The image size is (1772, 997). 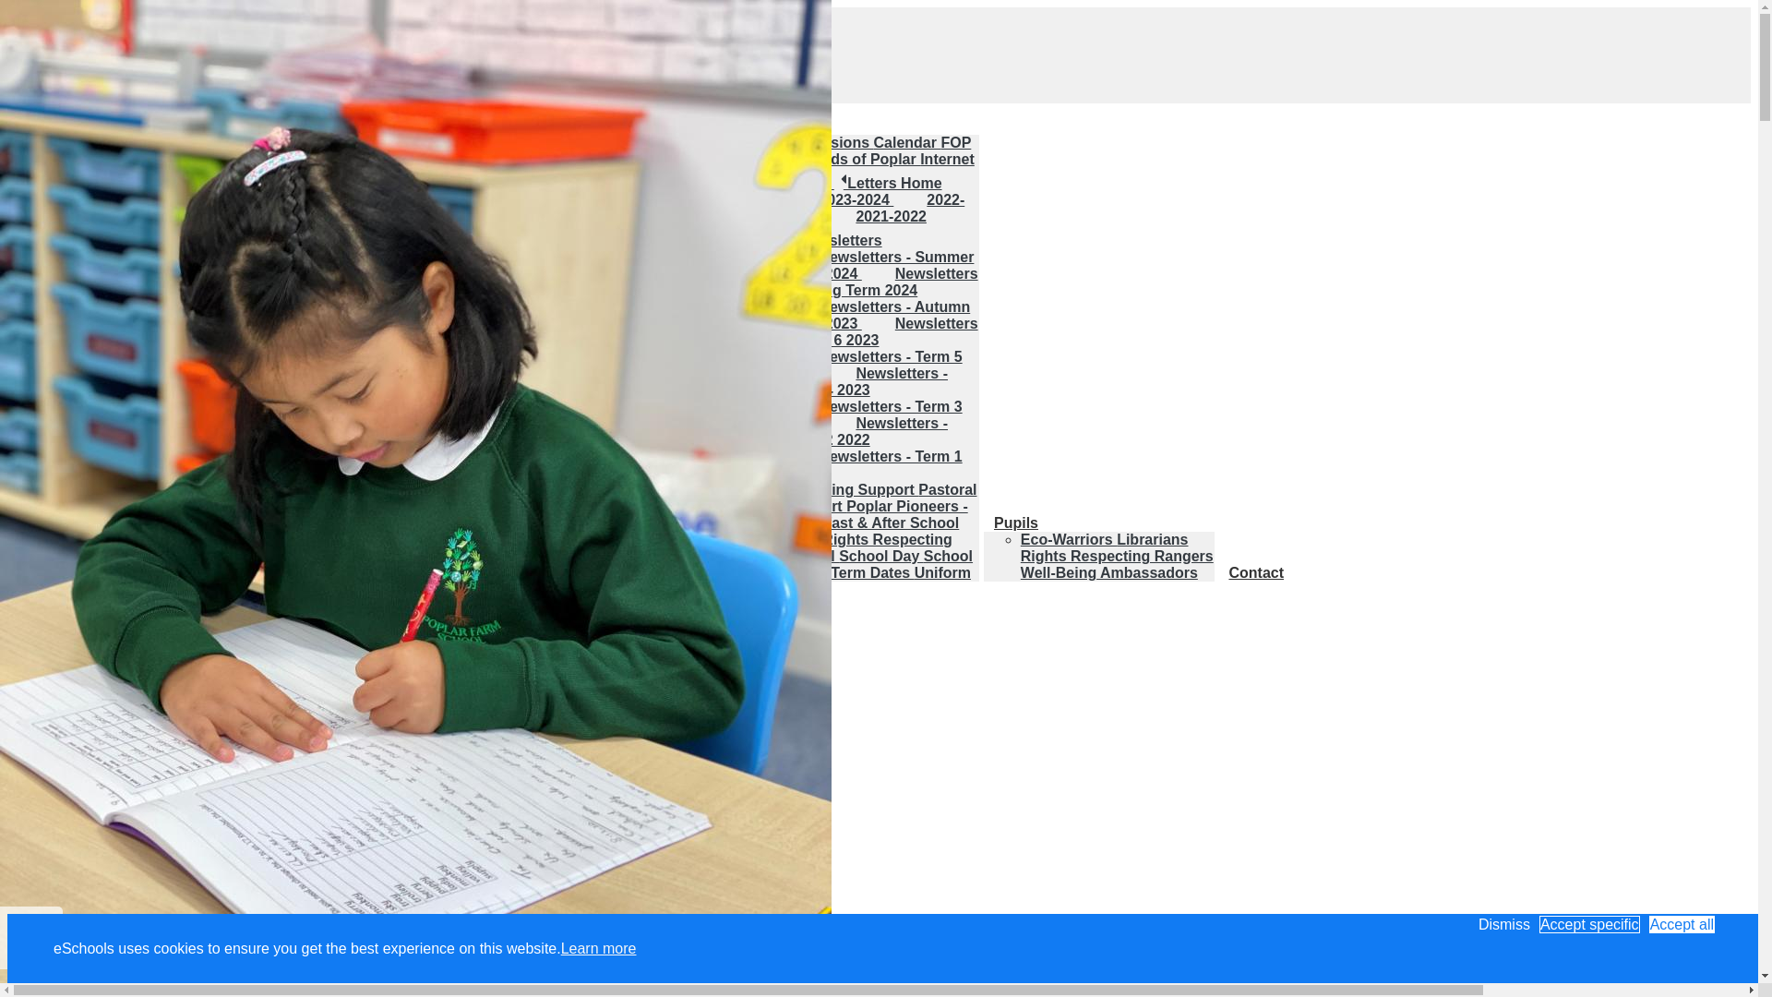 What do you see at coordinates (140, 316) in the screenshot?
I see `Recruitment` at bounding box center [140, 316].